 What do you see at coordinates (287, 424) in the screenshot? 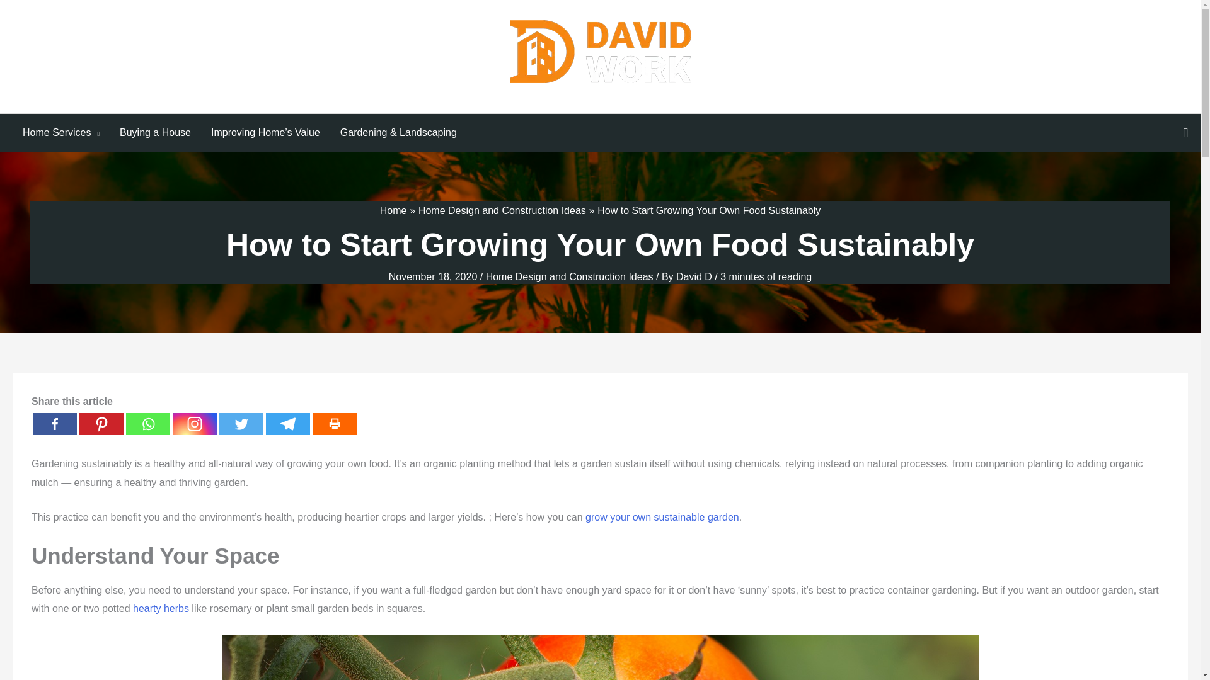
I see `Telegram` at bounding box center [287, 424].